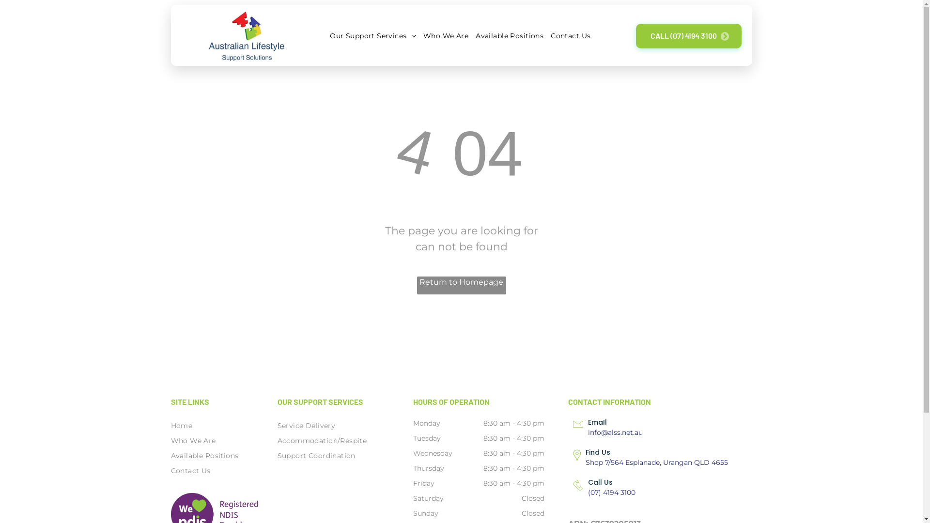  Describe the element at coordinates (615, 432) in the screenshot. I see `info@alss.net.au` at that location.